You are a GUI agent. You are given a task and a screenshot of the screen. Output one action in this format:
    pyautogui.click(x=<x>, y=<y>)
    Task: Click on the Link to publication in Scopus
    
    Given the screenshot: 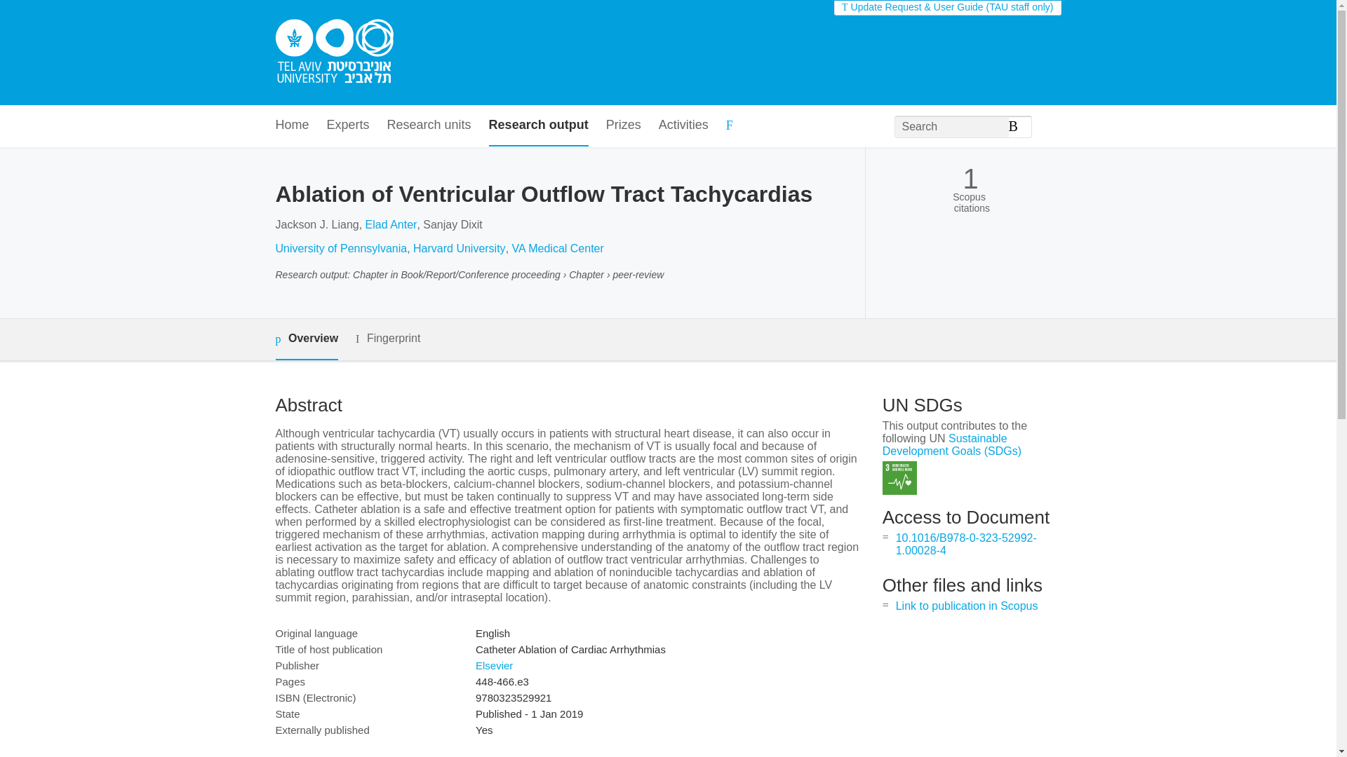 What is the action you would take?
    pyautogui.click(x=967, y=606)
    